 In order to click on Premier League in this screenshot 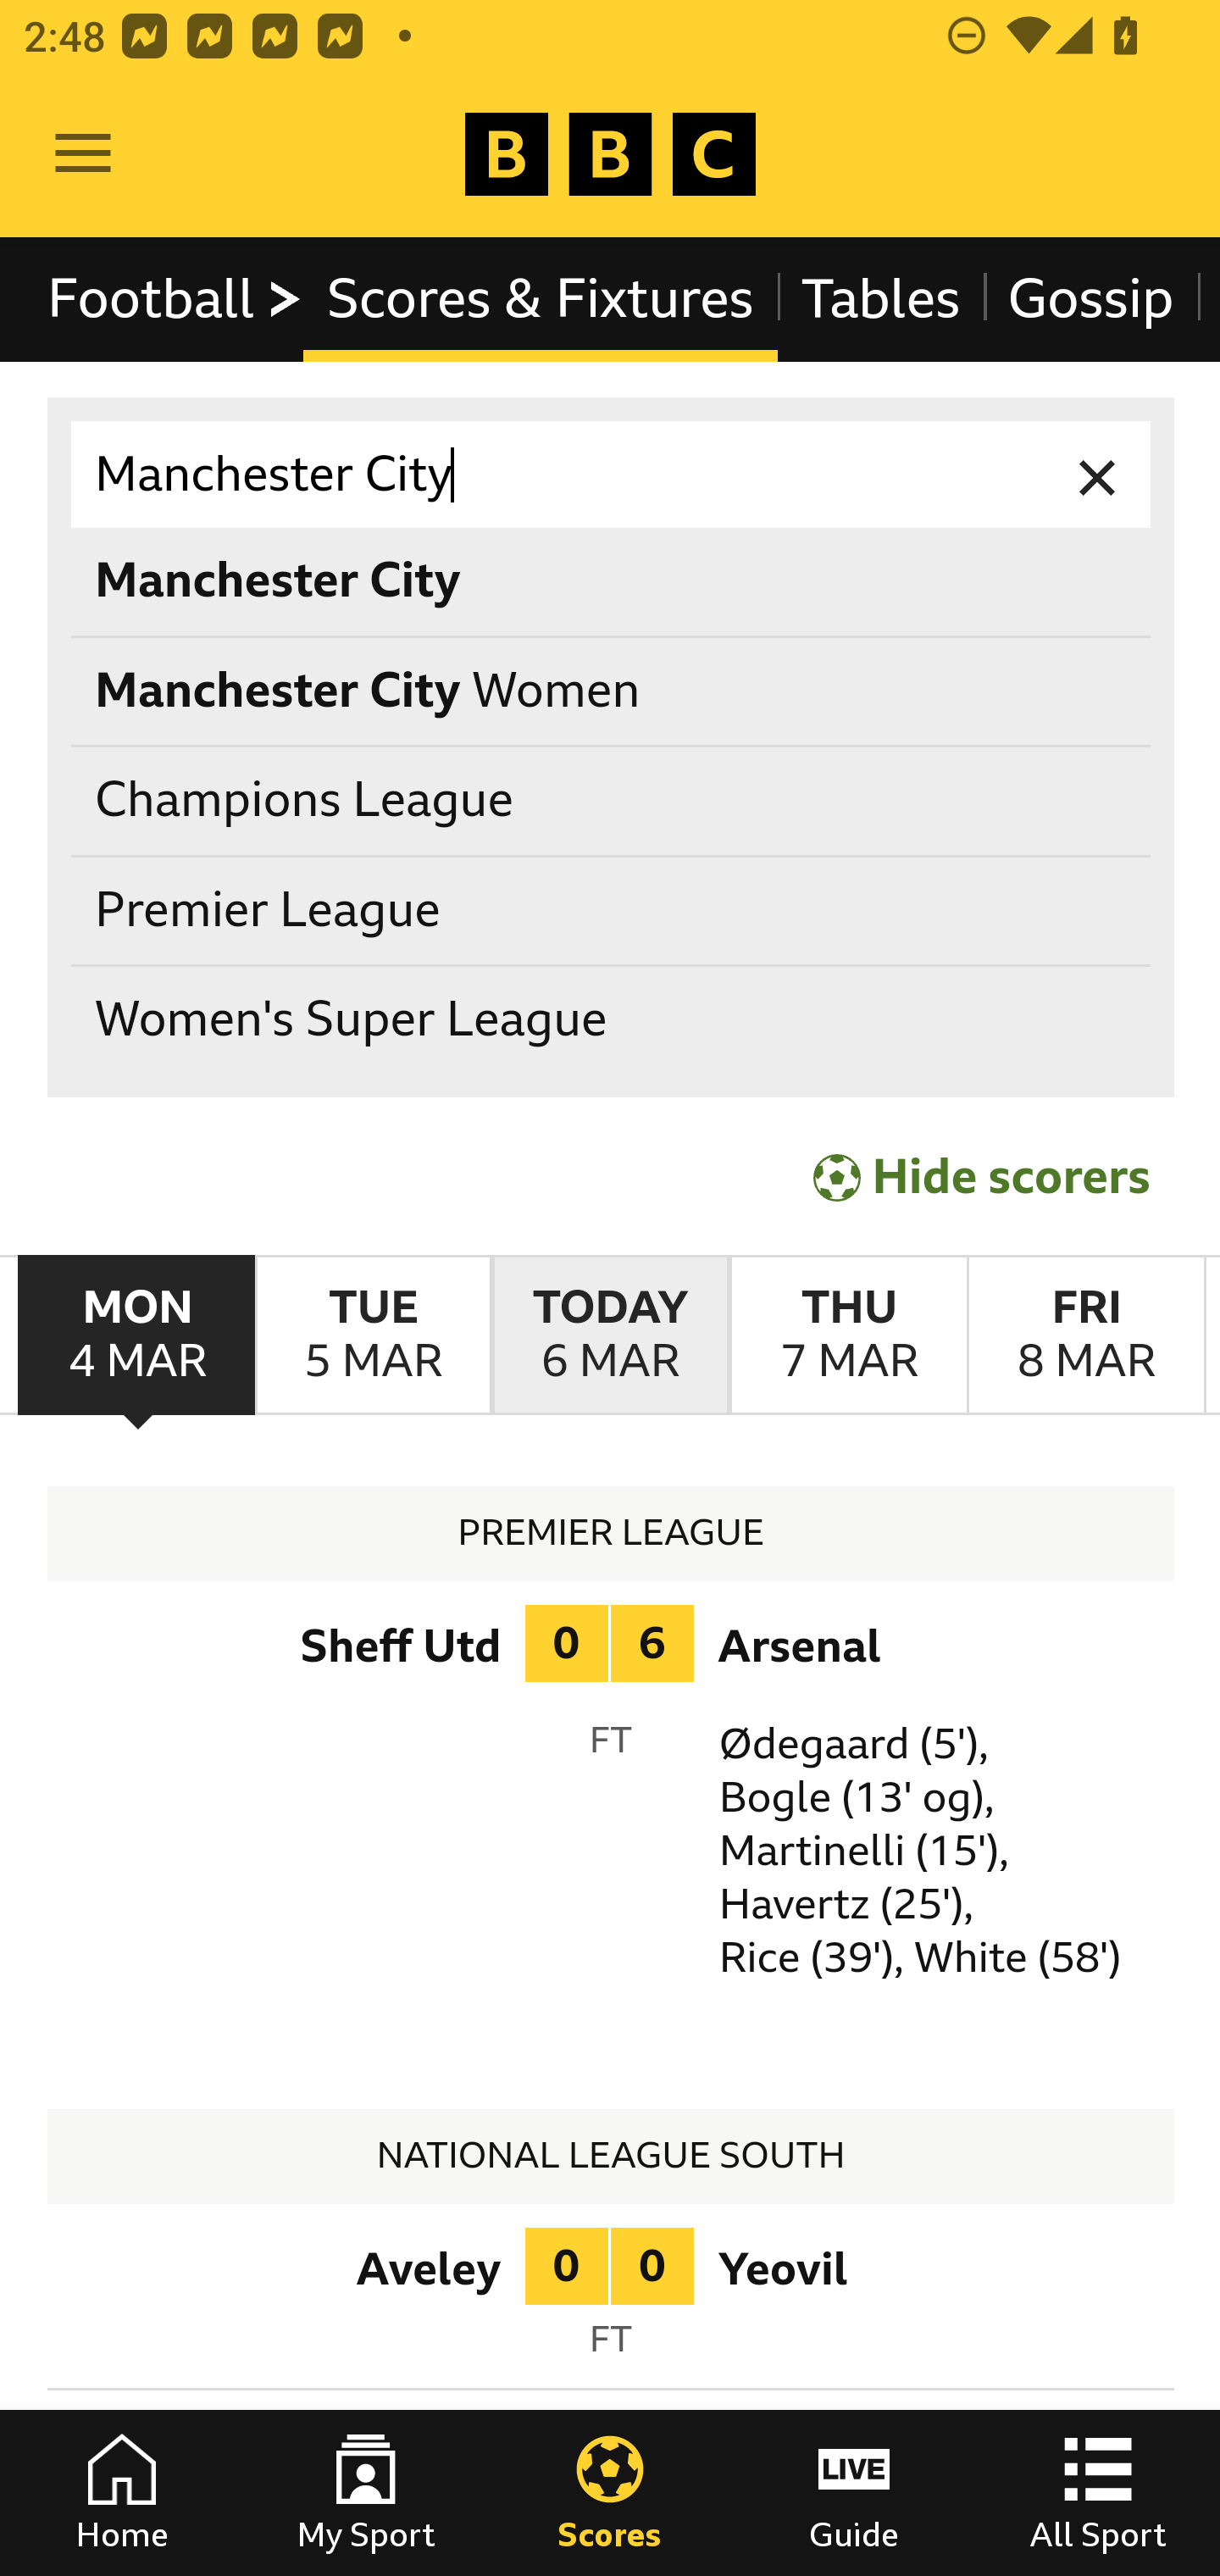, I will do `click(612, 910)`.